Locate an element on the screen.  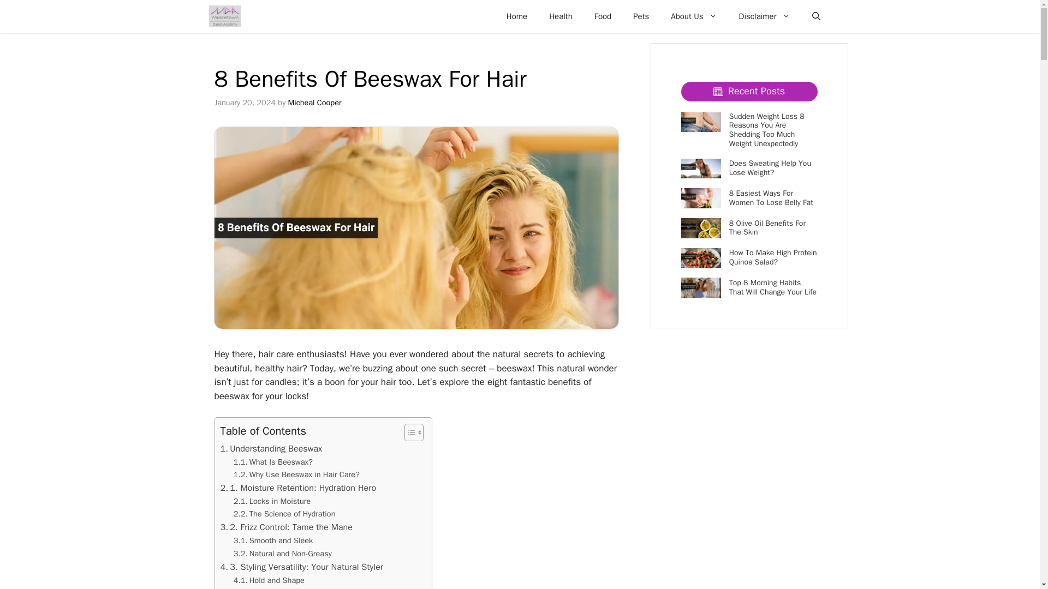
Understanding Beeswax is located at coordinates (271, 448).